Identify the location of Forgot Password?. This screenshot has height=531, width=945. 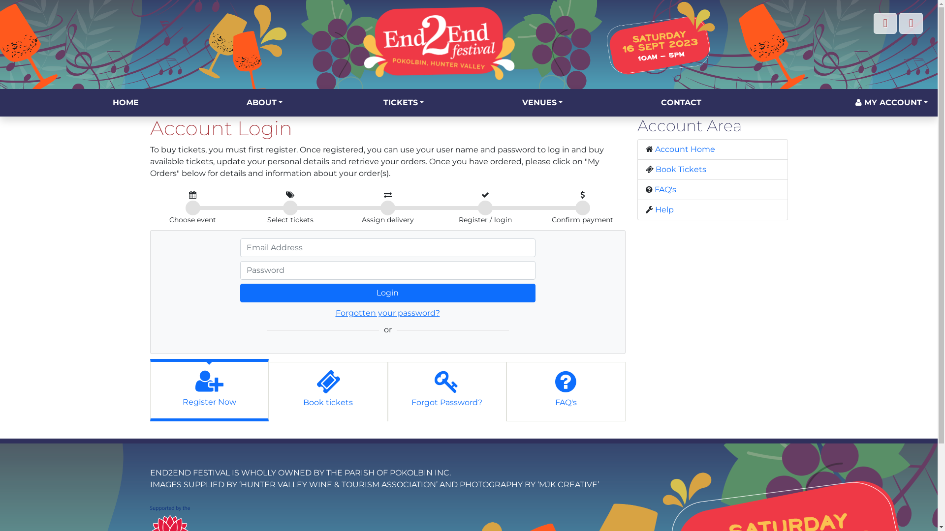
(447, 390).